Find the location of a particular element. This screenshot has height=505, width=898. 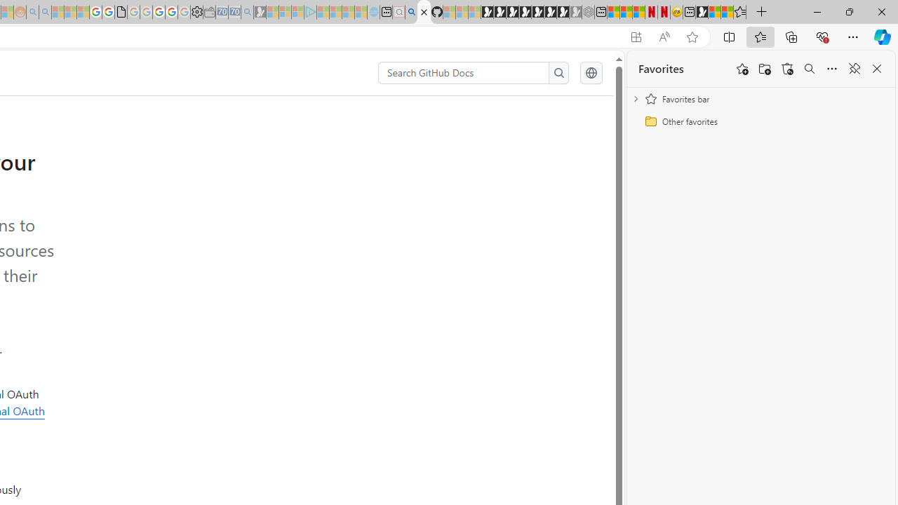

Play Free Online Games | Games from Microsoft Start is located at coordinates (487, 13).